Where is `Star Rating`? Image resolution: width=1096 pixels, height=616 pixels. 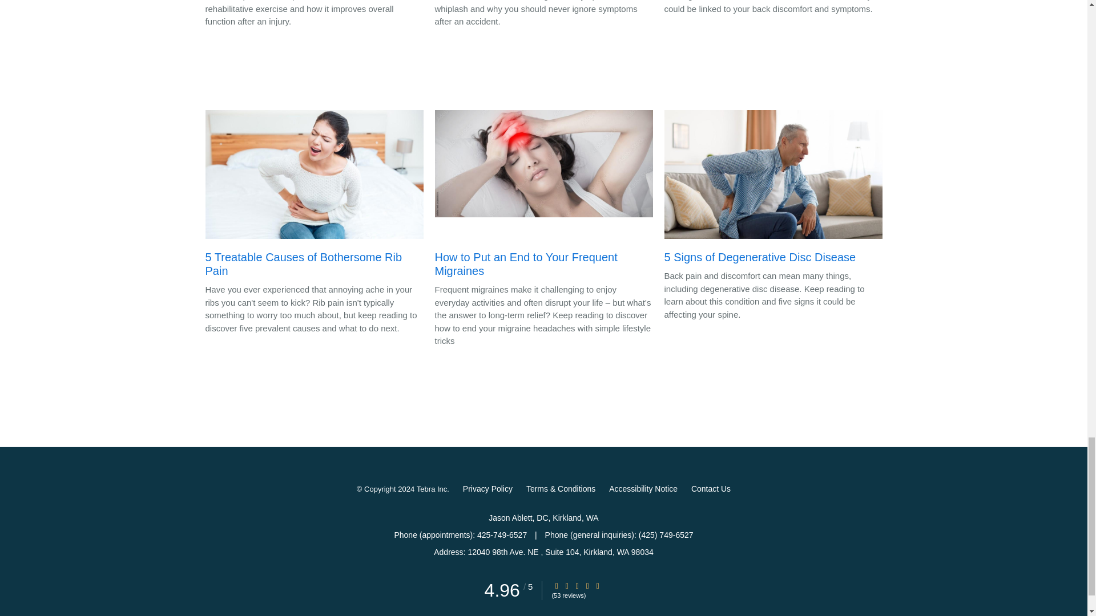
Star Rating is located at coordinates (577, 585).